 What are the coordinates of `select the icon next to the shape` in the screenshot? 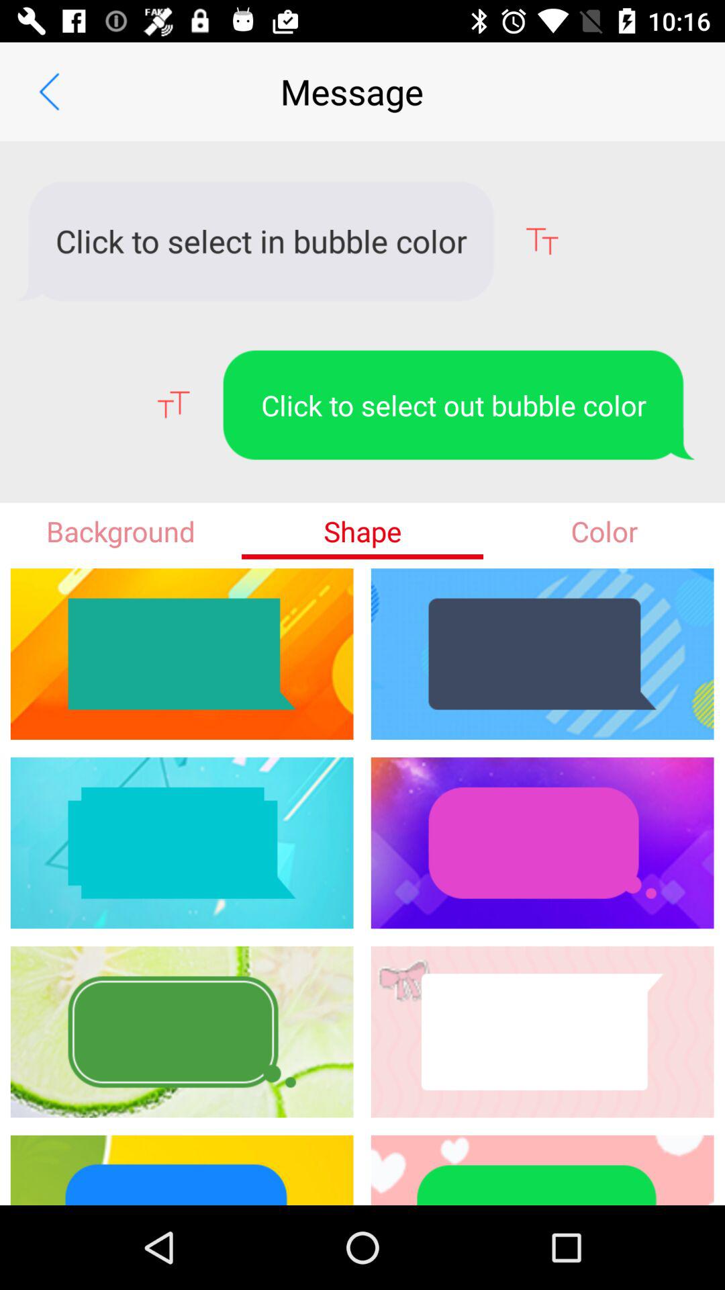 It's located at (121, 531).